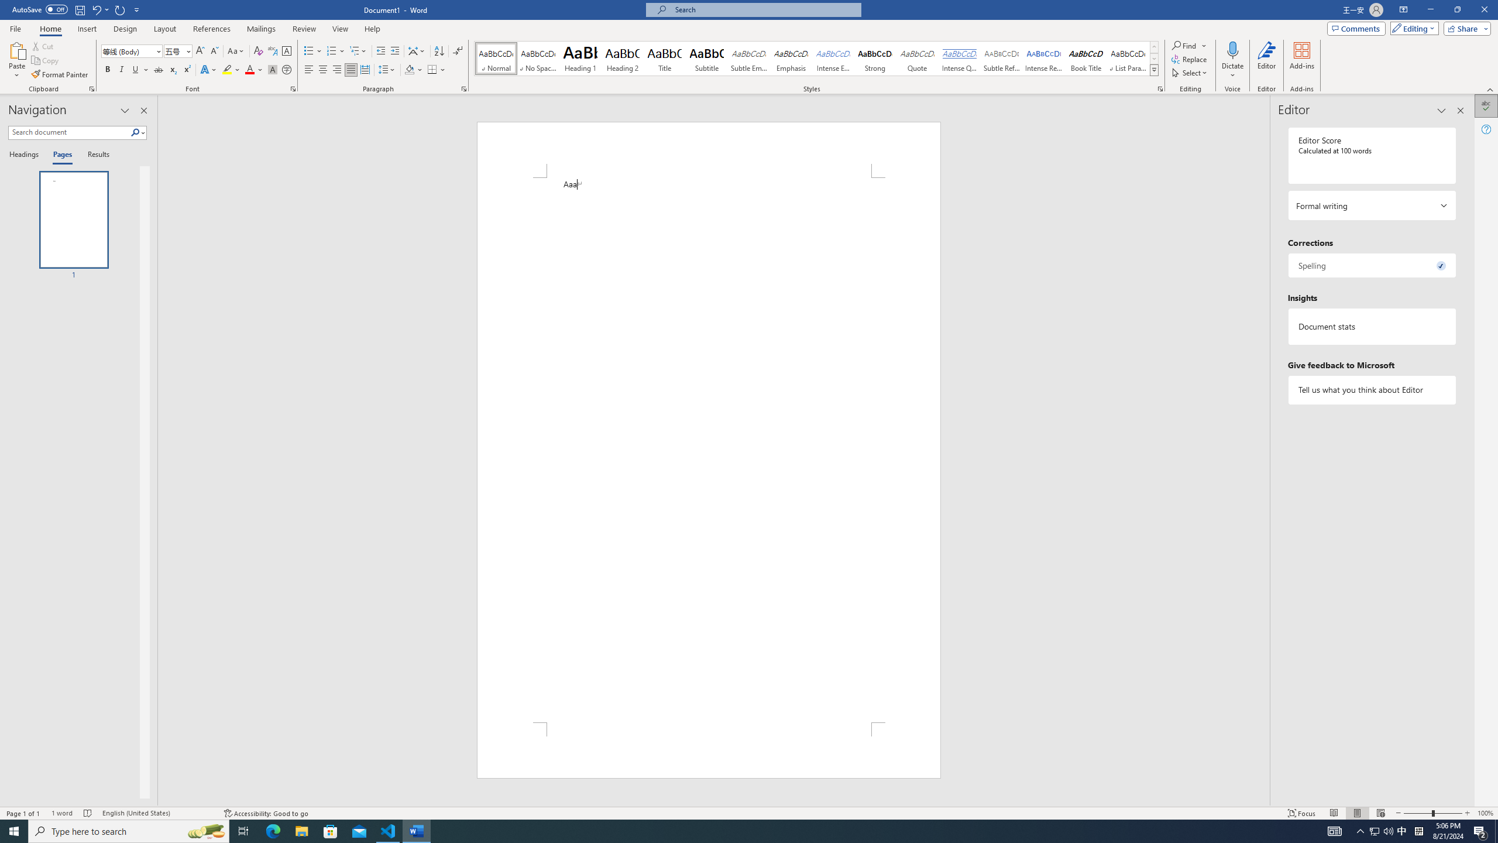 This screenshot has width=1498, height=843. I want to click on Mailings, so click(261, 29).